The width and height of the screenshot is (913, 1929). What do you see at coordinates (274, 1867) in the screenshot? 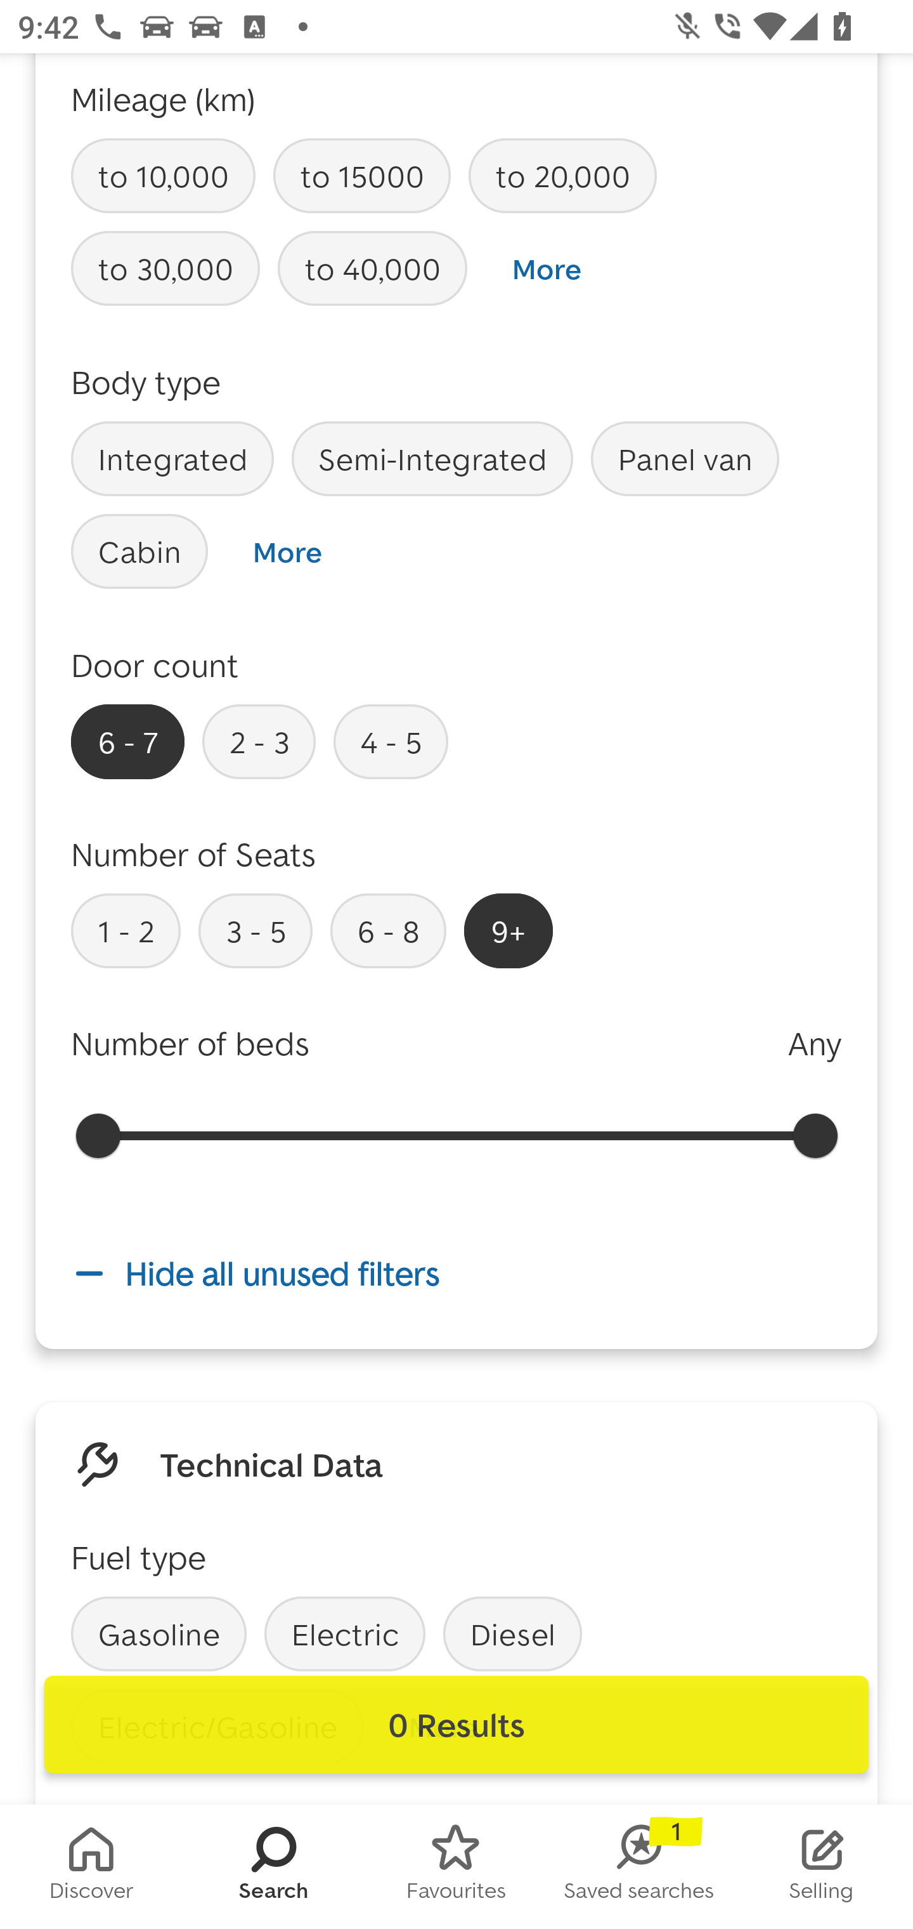
I see `SEARCH Search` at bounding box center [274, 1867].